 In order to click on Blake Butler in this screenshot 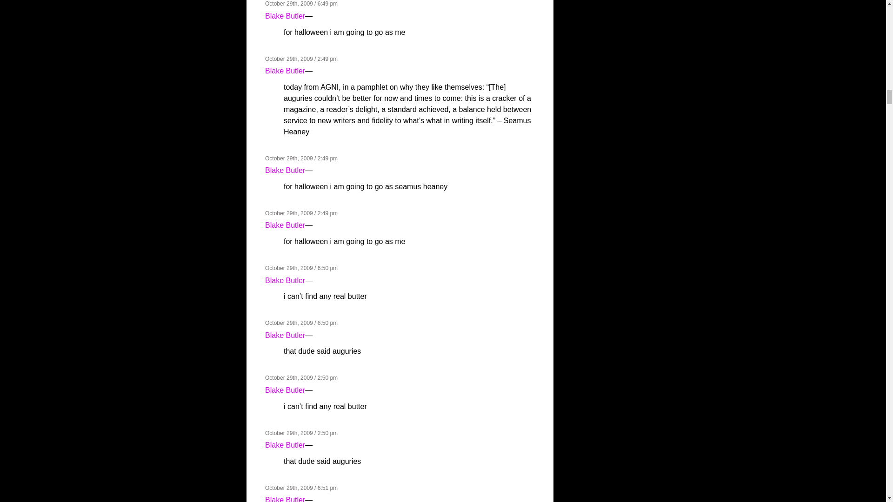, I will do `click(285, 390)`.